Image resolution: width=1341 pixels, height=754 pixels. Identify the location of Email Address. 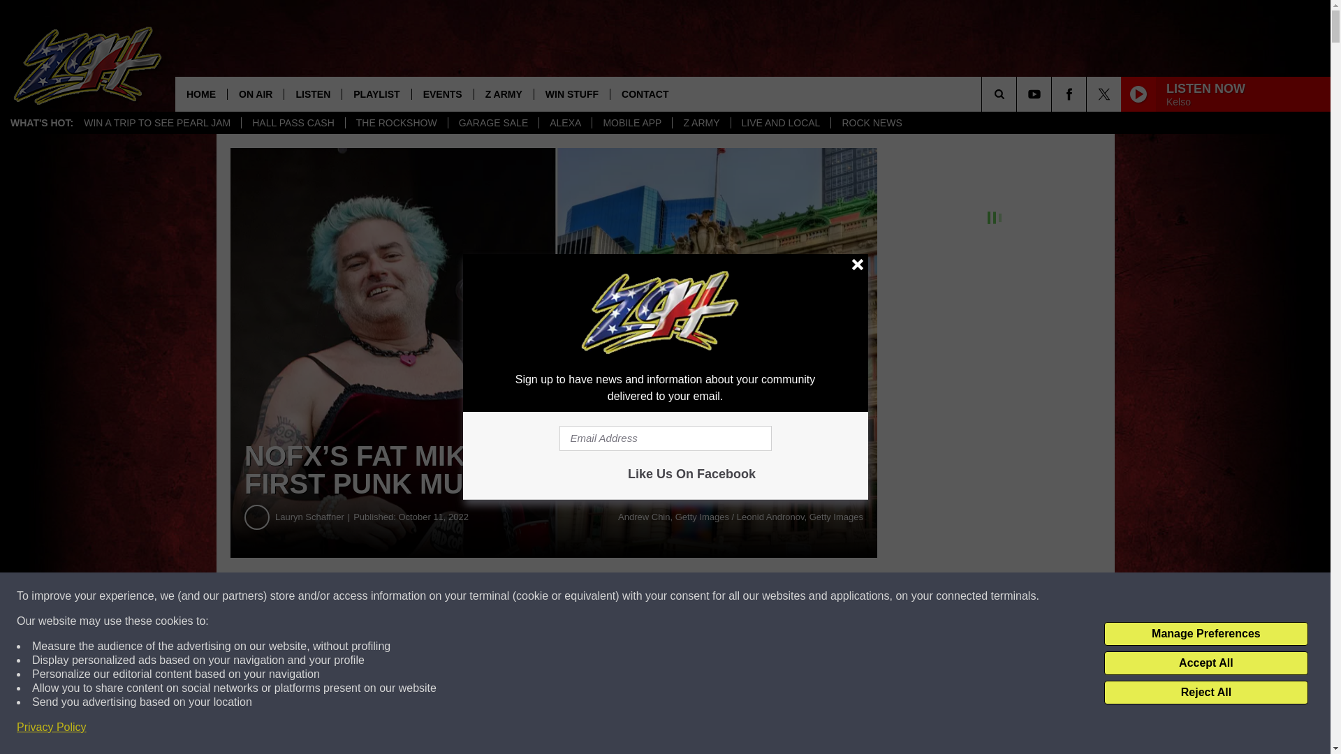
(665, 438).